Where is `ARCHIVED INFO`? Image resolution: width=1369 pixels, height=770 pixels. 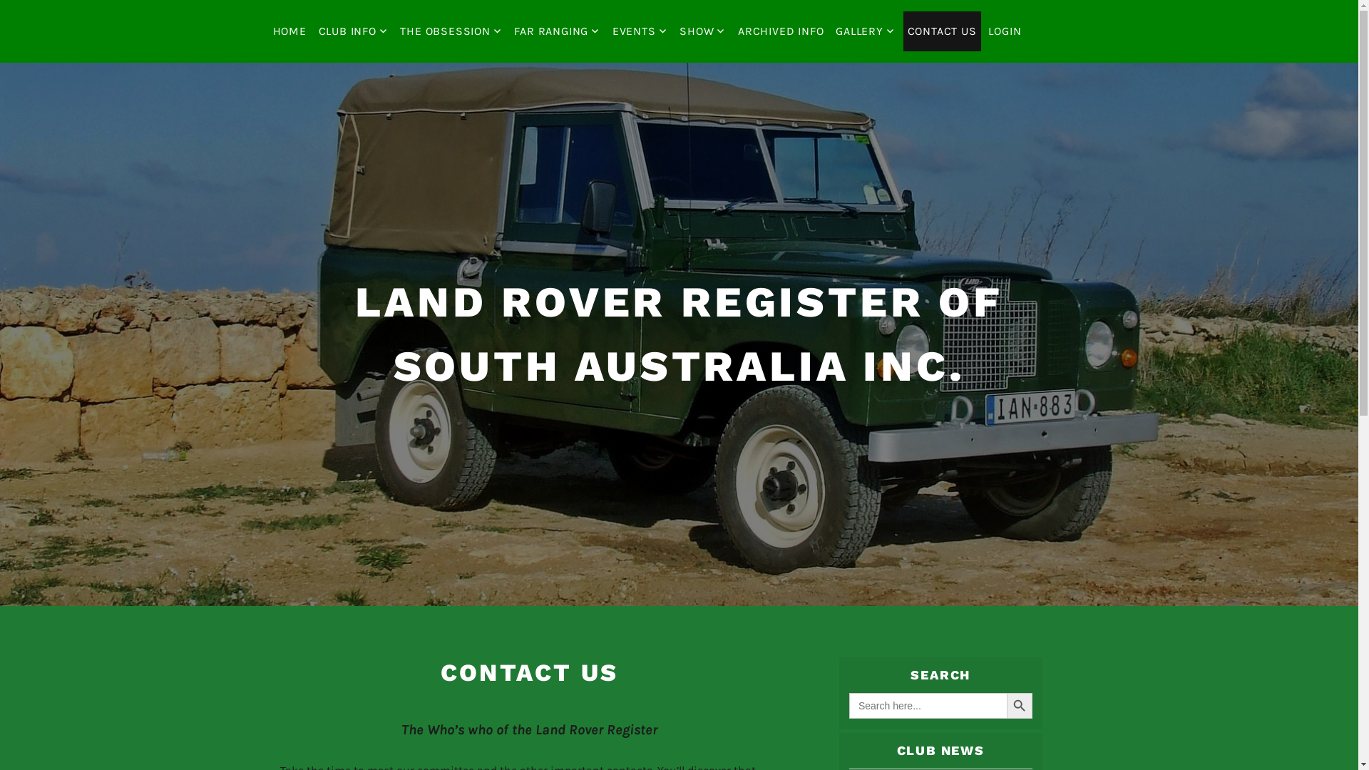 ARCHIVED INFO is located at coordinates (781, 31).